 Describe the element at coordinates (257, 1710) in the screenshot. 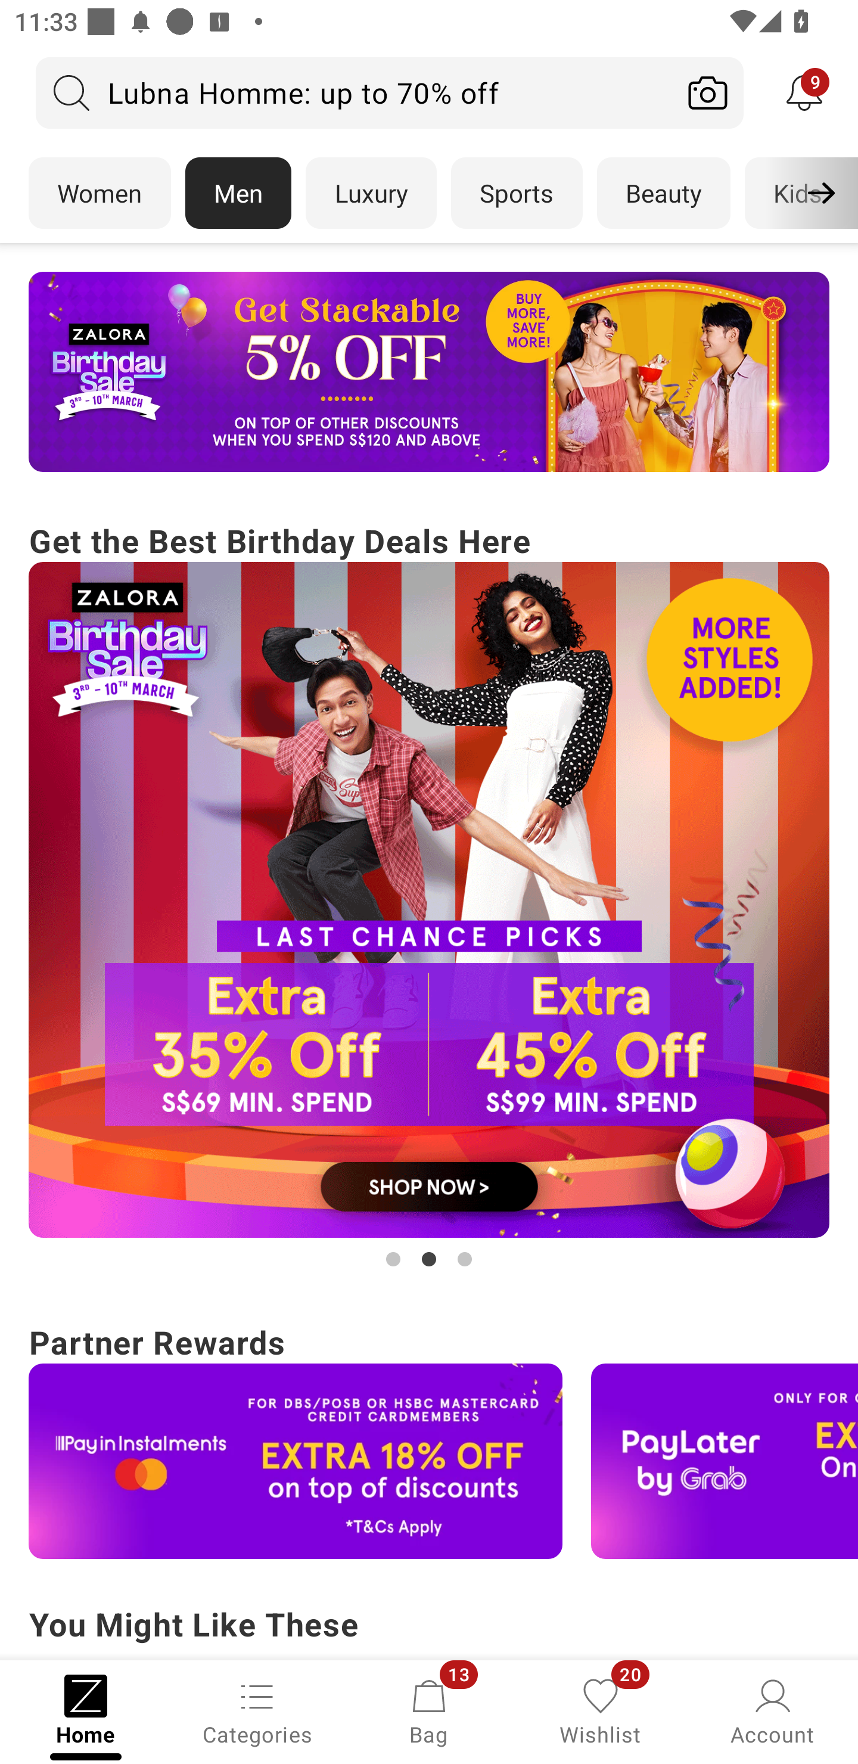

I see `Categories` at that location.